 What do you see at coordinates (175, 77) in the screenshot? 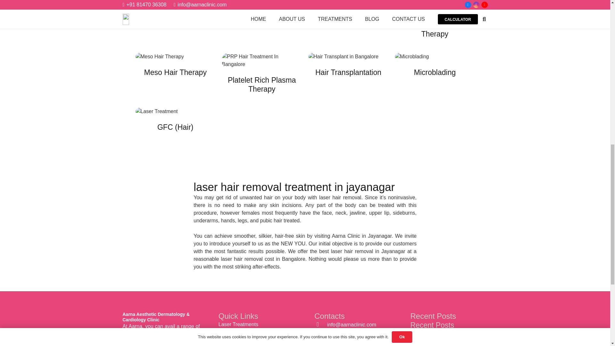
I see `Mesotherapy Hair Treatment` at bounding box center [175, 77].